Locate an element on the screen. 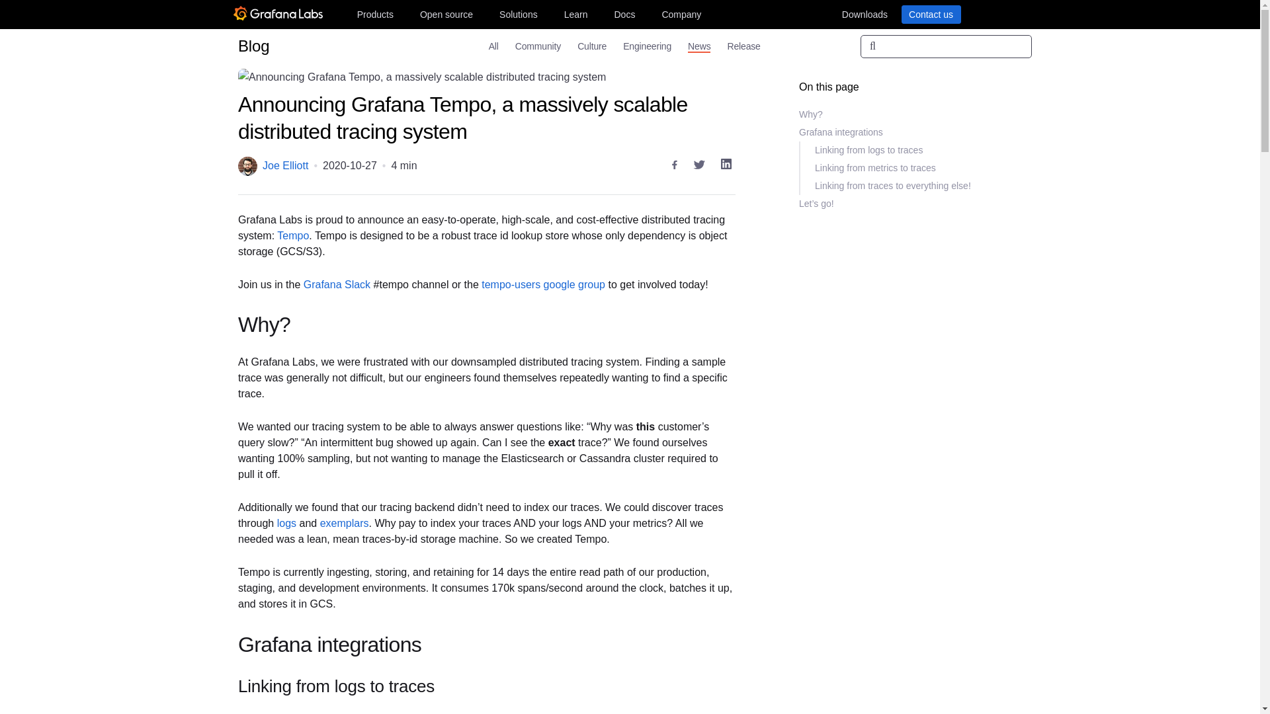 The image size is (1270, 714). Downloads is located at coordinates (864, 14).